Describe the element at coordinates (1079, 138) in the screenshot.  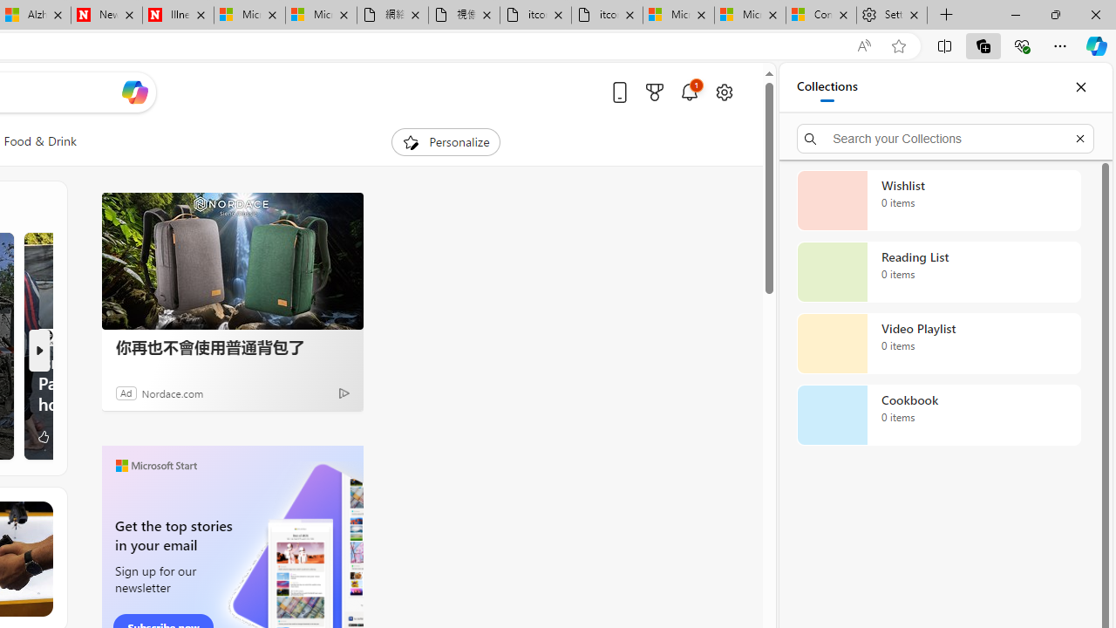
I see `Exit search` at that location.